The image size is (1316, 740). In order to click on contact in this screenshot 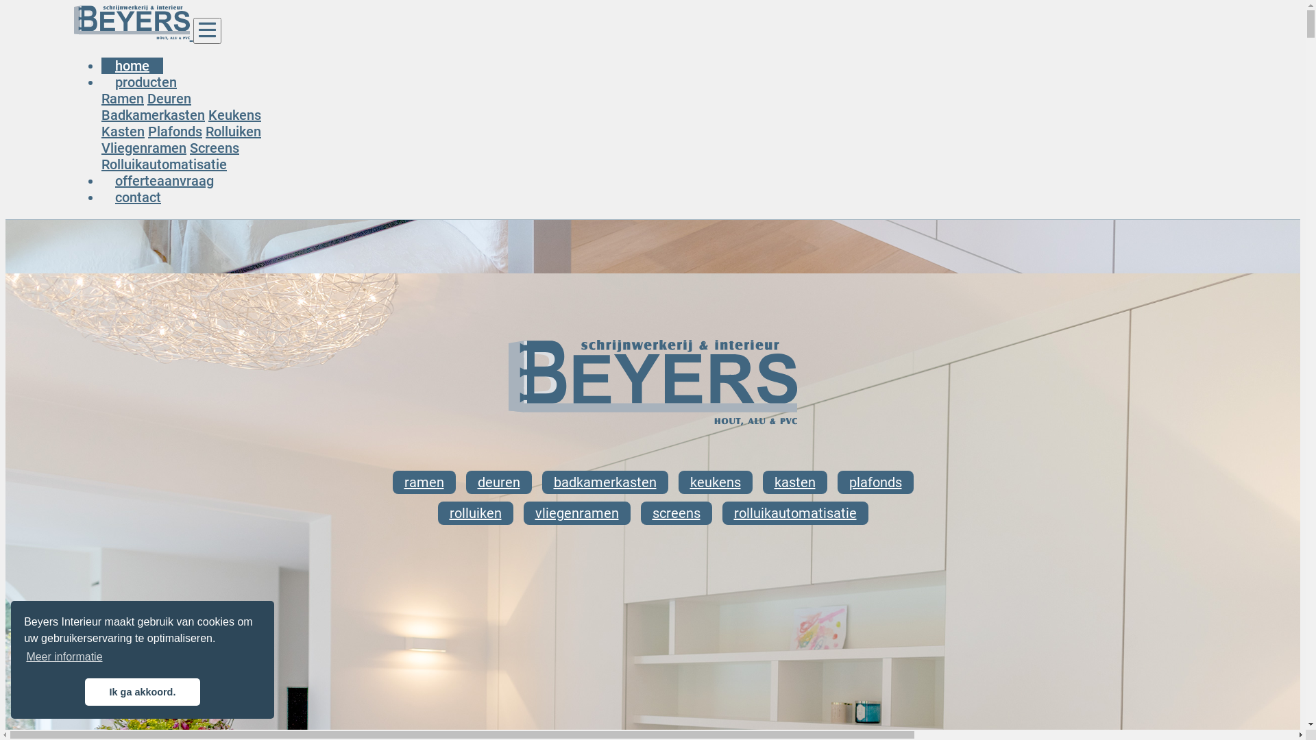, I will do `click(138, 197)`.